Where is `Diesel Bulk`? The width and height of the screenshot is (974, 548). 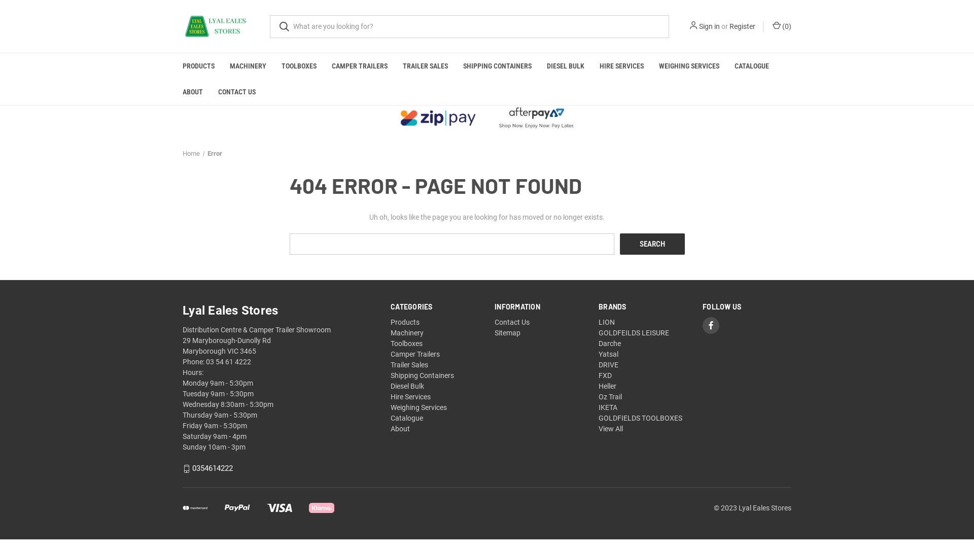 Diesel Bulk is located at coordinates (407, 386).